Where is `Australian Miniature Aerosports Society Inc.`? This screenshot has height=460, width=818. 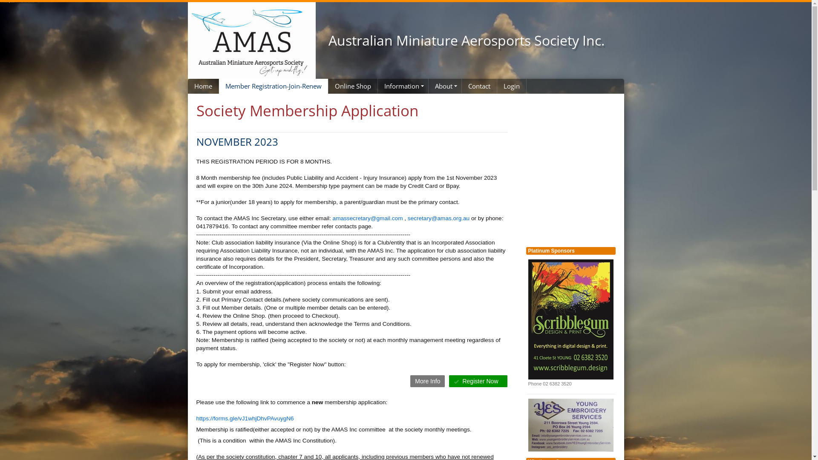 Australian Miniature Aerosports Society Inc. is located at coordinates (462, 40).